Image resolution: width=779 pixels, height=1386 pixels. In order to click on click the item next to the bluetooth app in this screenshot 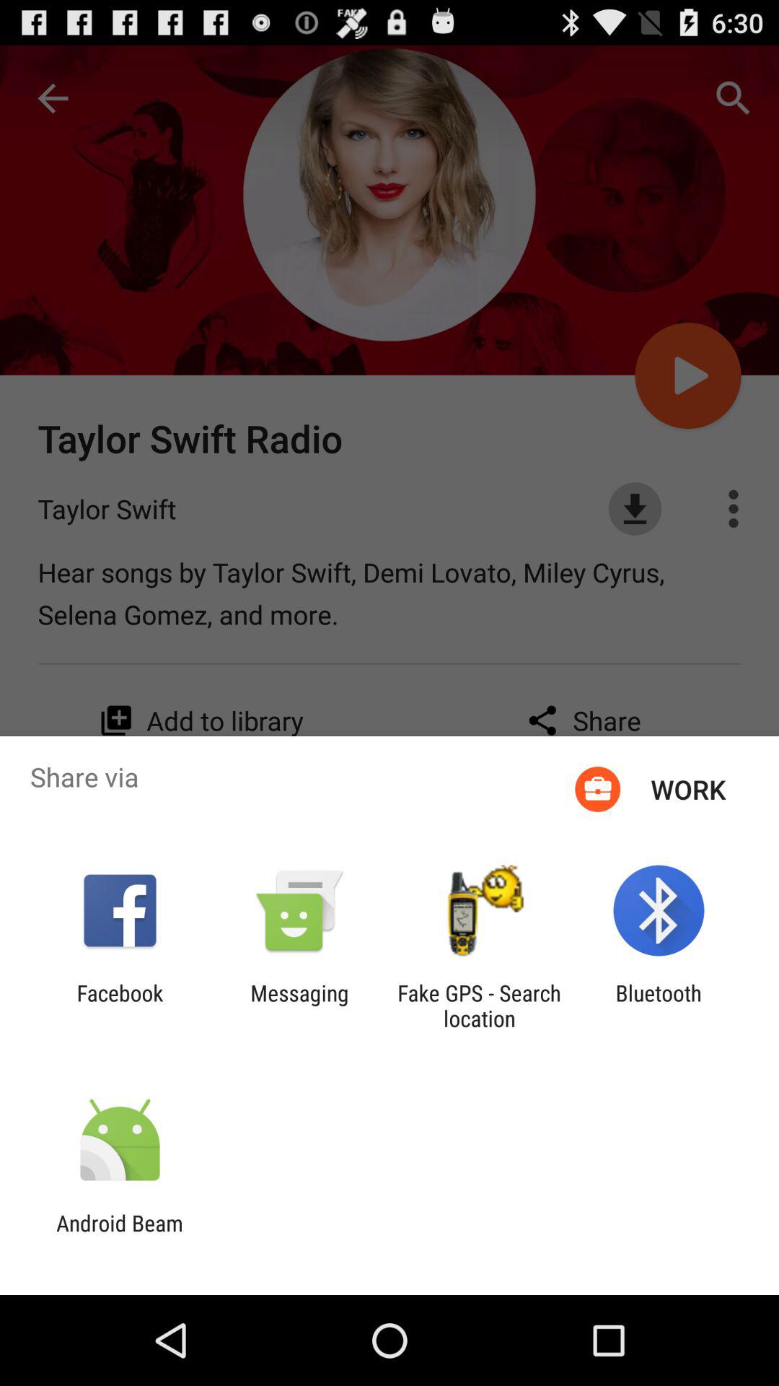, I will do `click(479, 1006)`.